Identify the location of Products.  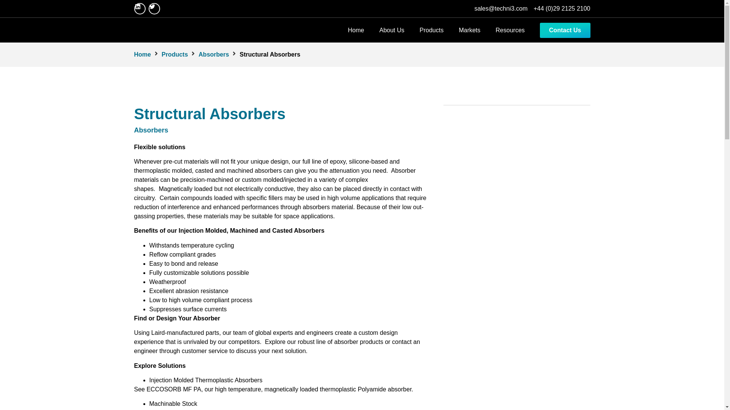
(174, 54).